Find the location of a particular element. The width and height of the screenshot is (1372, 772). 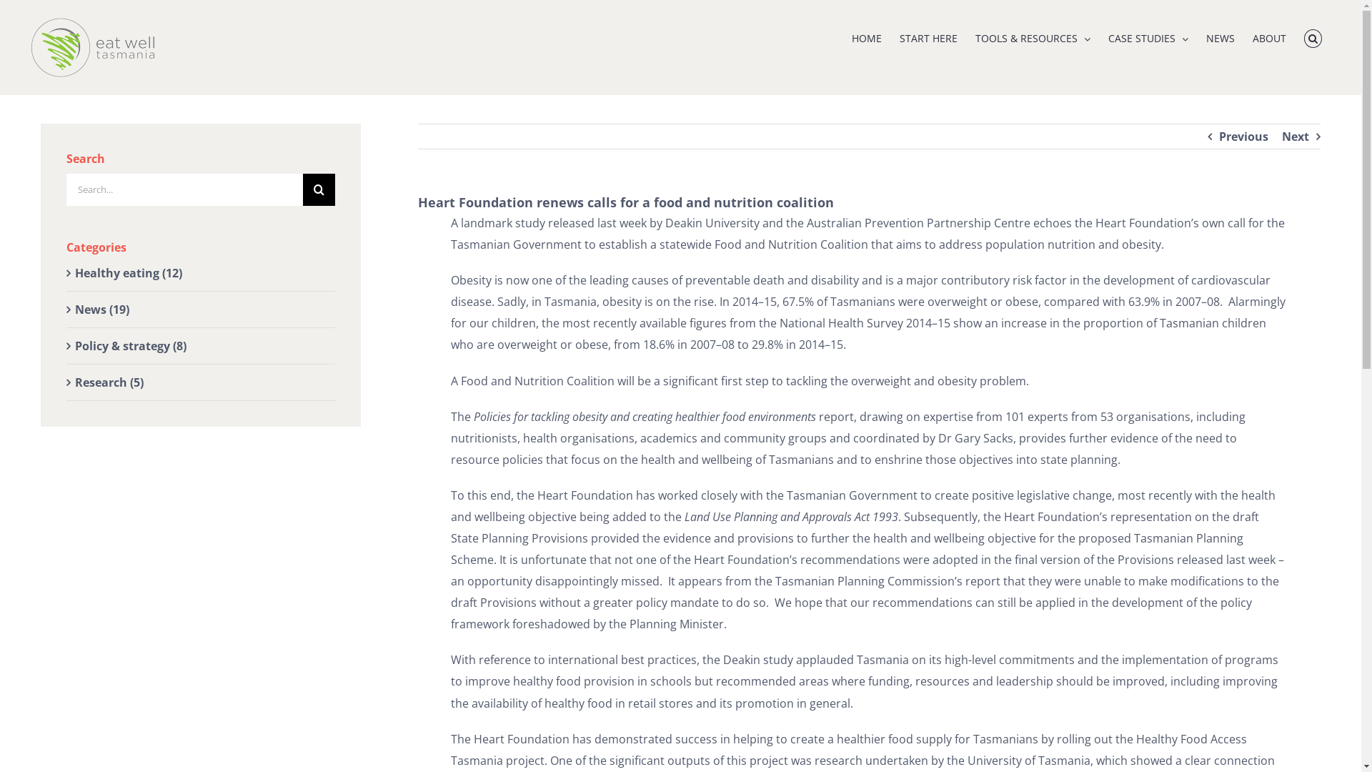

ABOUT is located at coordinates (1269, 37).